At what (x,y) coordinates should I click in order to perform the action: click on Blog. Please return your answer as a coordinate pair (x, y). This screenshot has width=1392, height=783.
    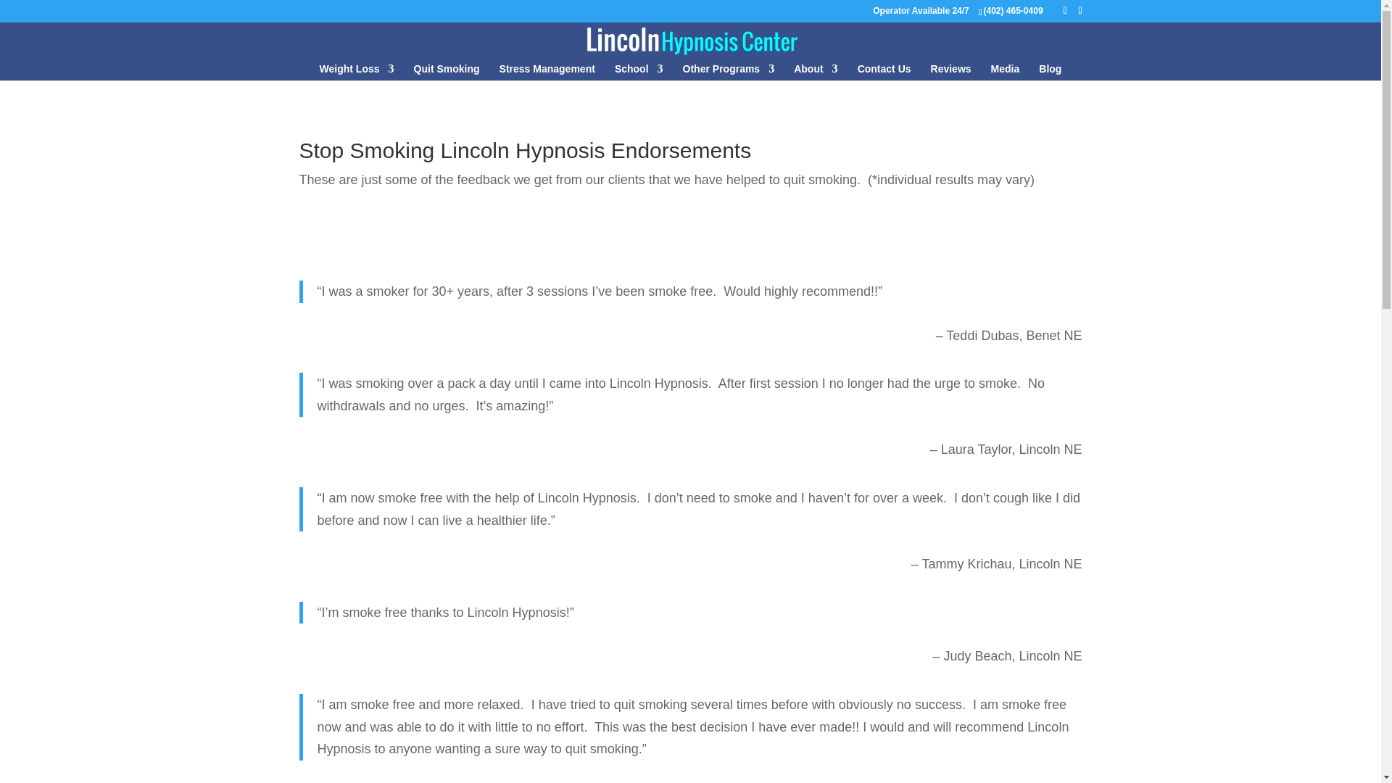
    Looking at the image, I should click on (1050, 72).